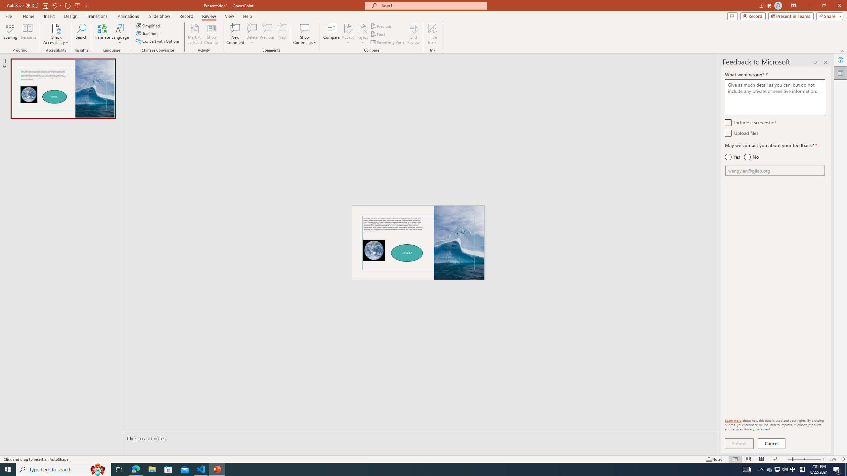 This screenshot has height=476, width=847. I want to click on Yes, so click(733, 157).